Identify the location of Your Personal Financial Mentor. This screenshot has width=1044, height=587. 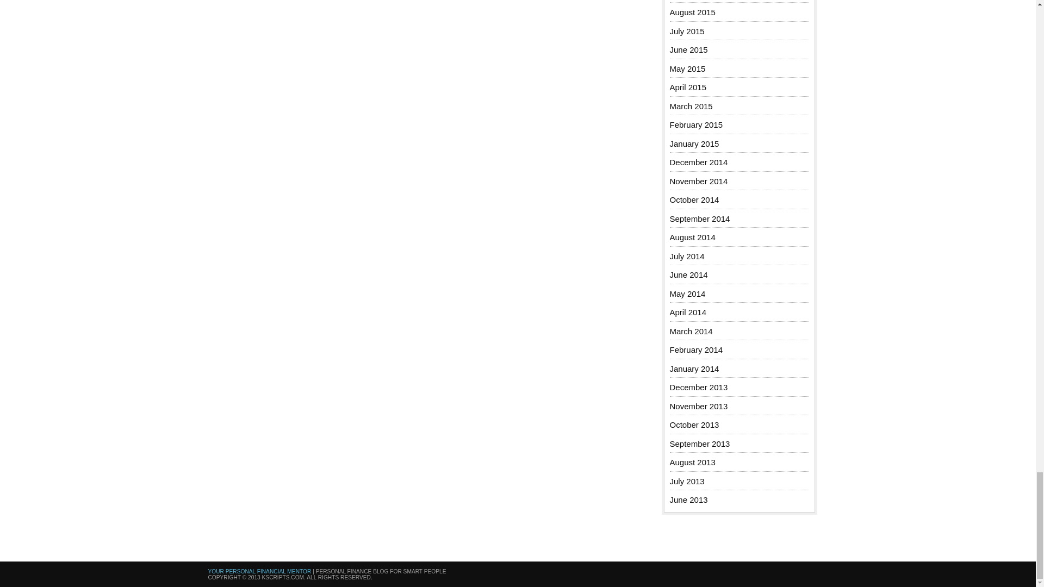
(259, 572).